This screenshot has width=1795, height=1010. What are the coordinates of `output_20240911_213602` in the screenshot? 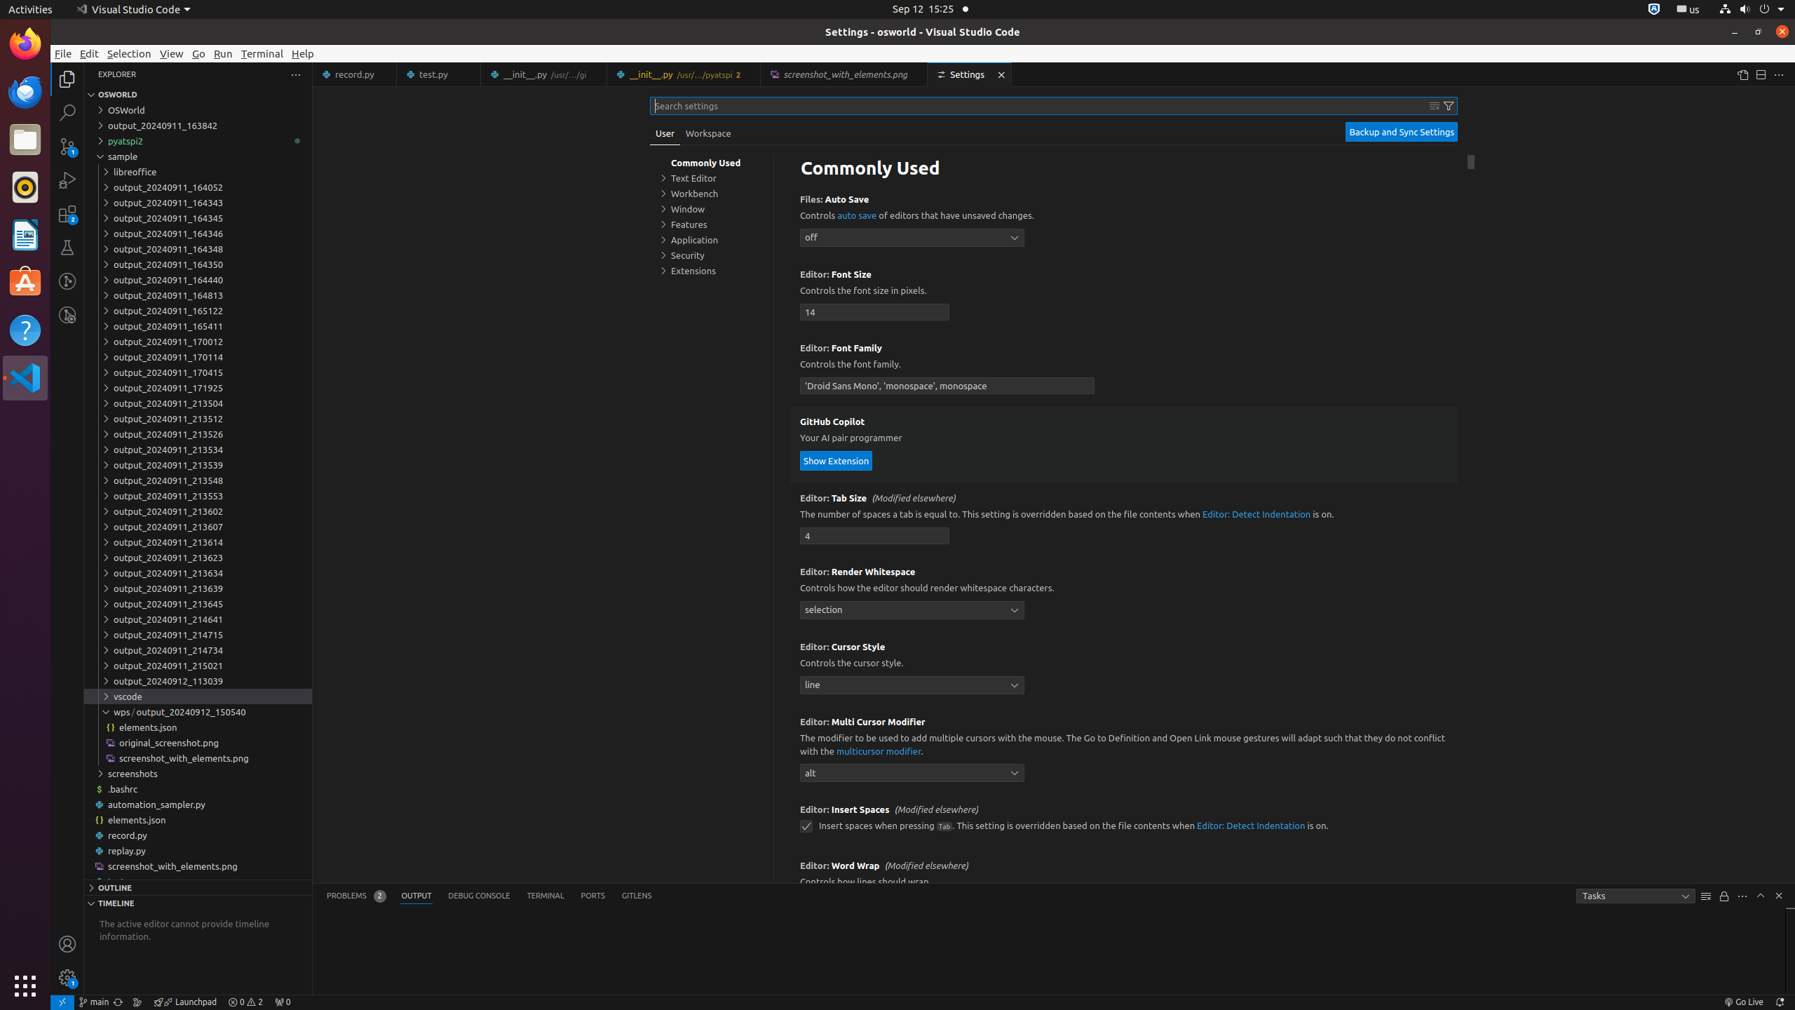 It's located at (198, 511).